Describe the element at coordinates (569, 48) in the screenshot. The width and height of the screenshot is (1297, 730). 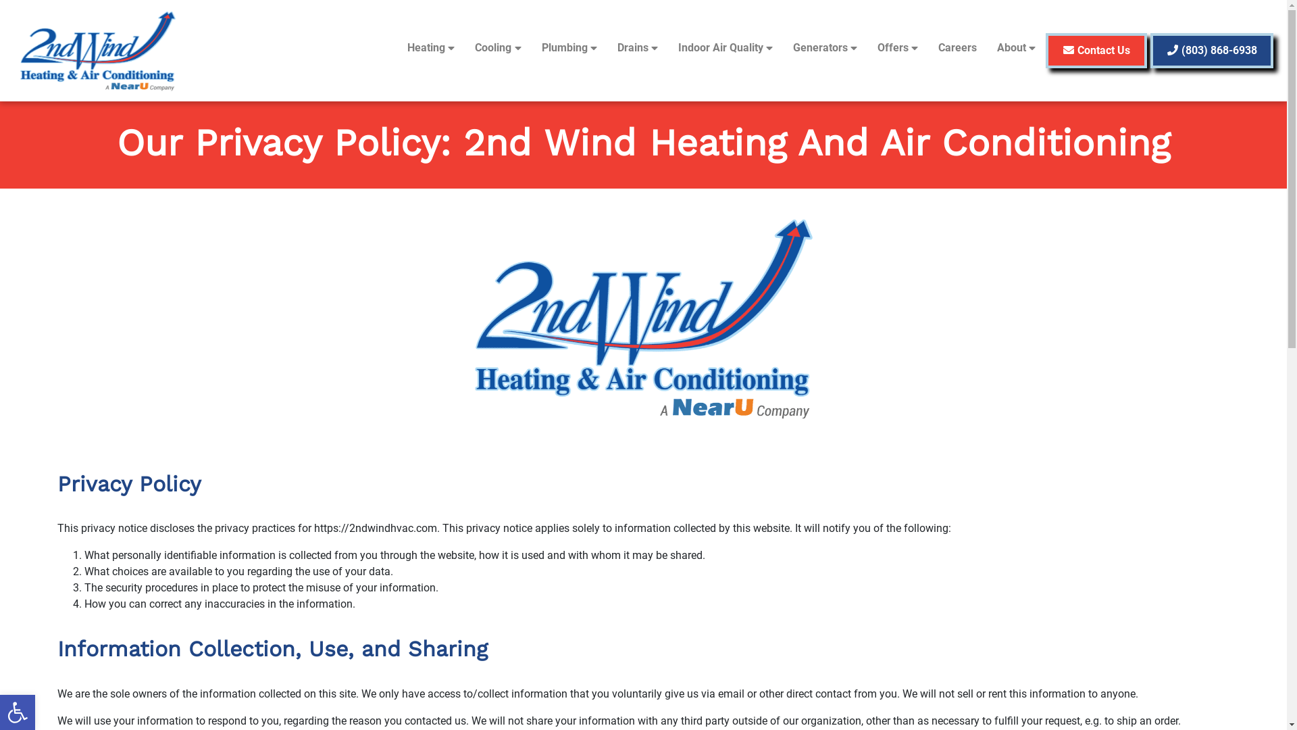
I see `Plumbing` at that location.